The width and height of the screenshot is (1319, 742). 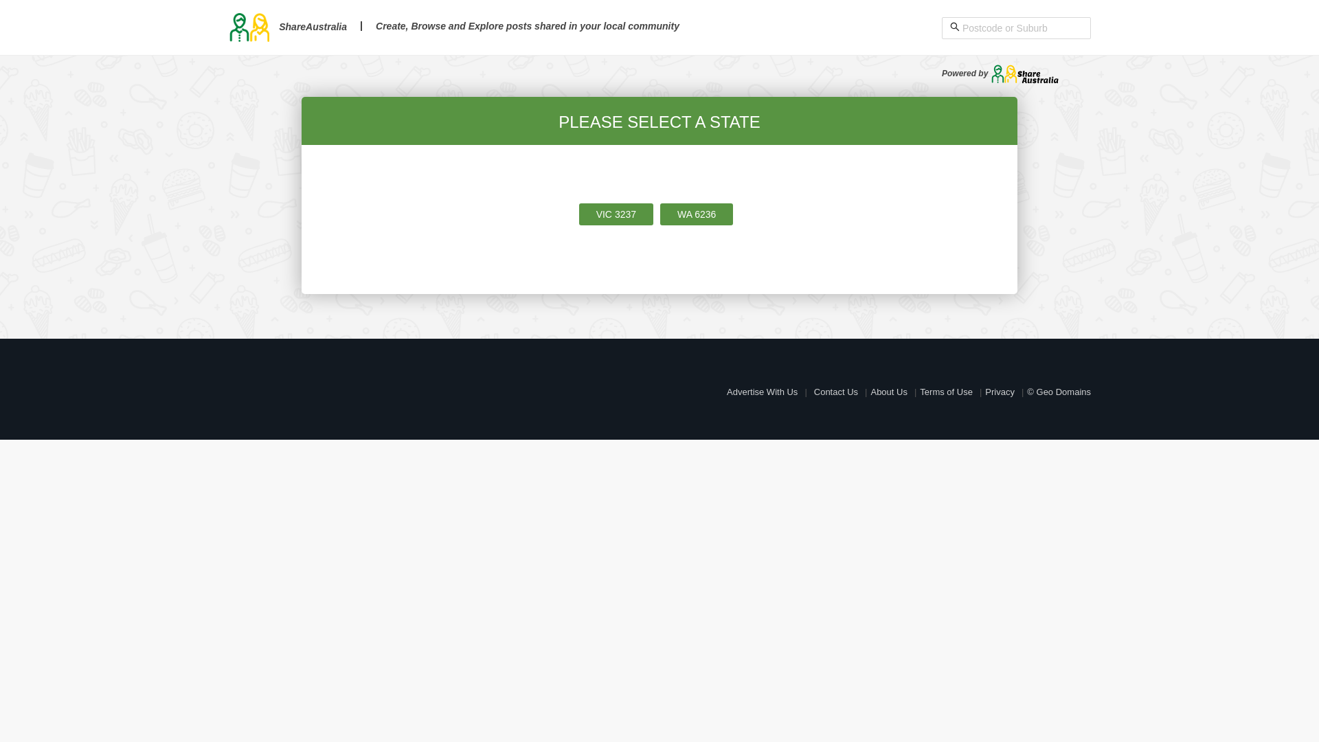 I want to click on About Us, so click(x=889, y=392).